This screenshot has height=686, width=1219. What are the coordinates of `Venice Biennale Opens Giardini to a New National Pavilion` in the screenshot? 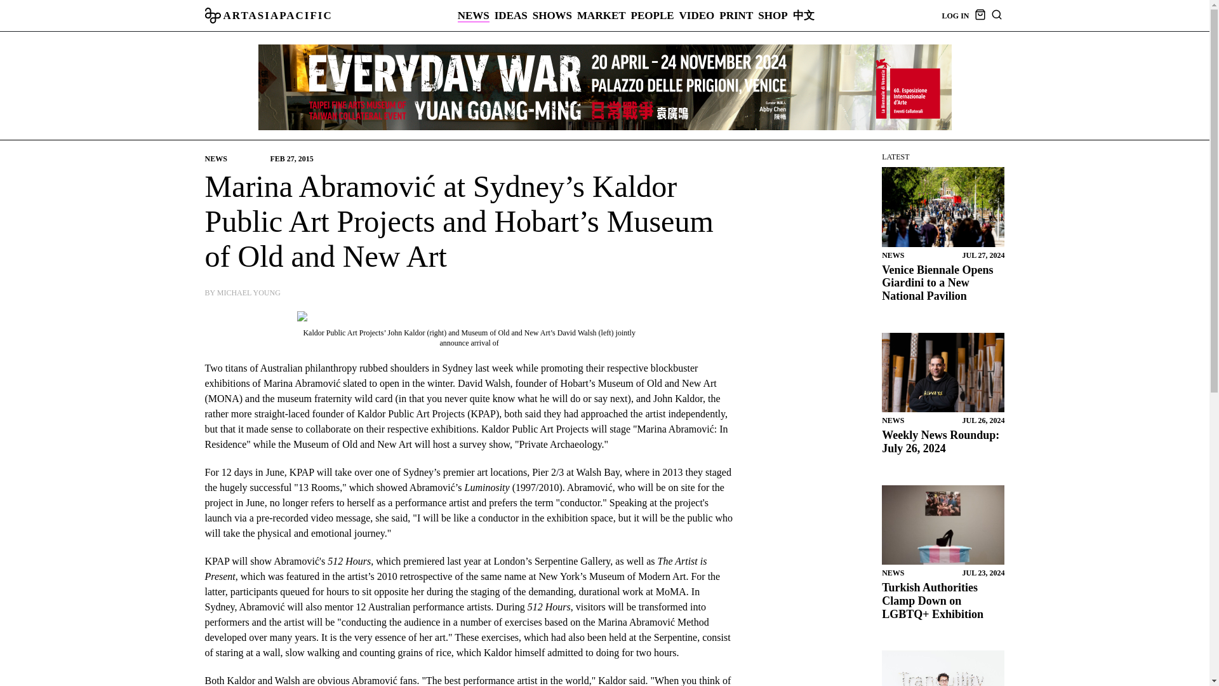 It's located at (937, 283).